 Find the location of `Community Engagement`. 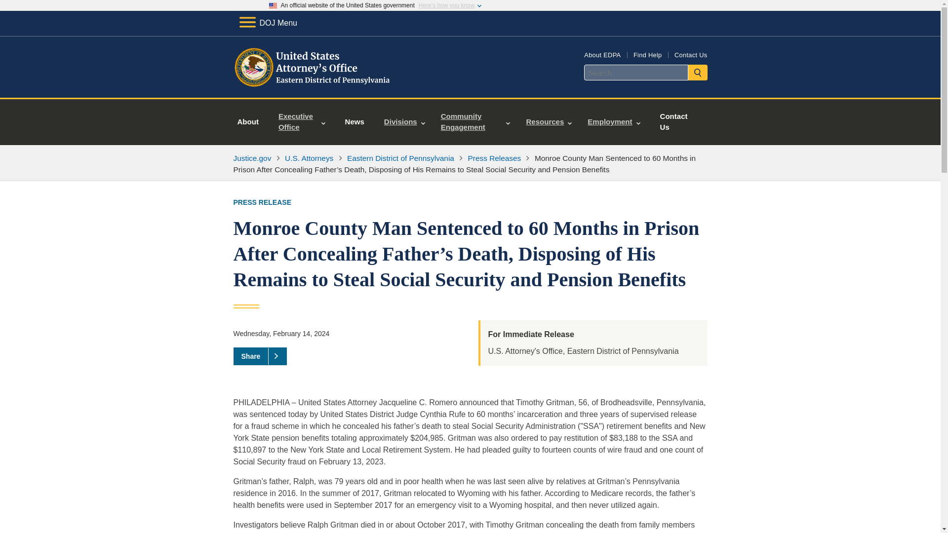

Community Engagement is located at coordinates (476, 121).